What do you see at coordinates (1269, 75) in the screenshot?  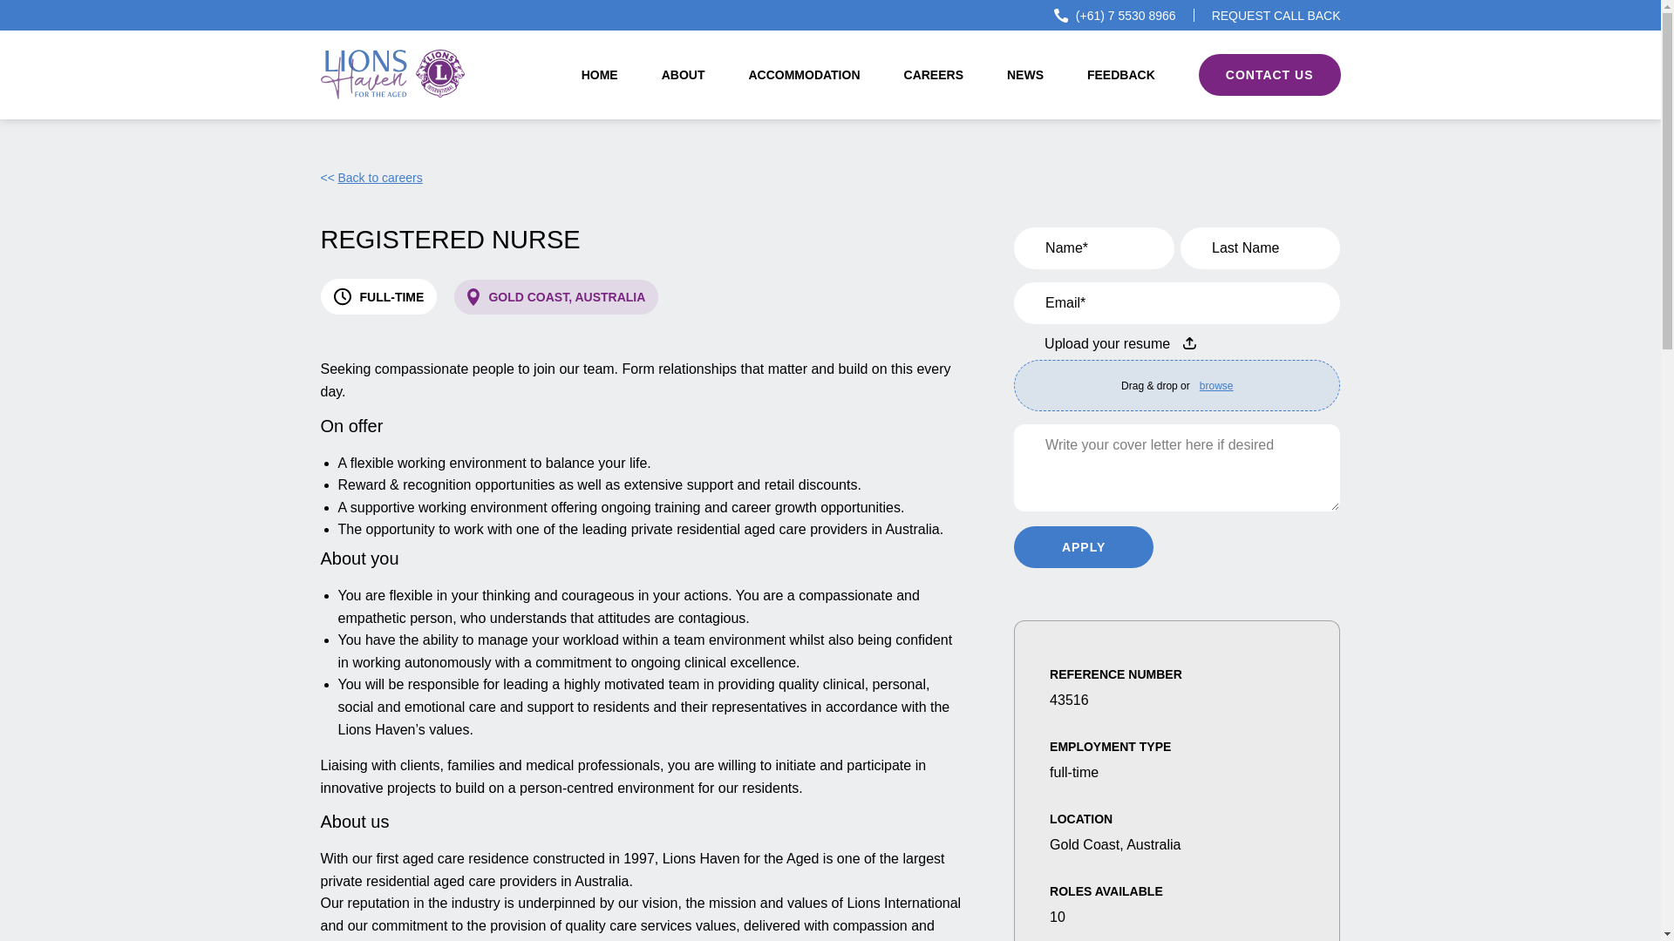 I see `CONTACT US` at bounding box center [1269, 75].